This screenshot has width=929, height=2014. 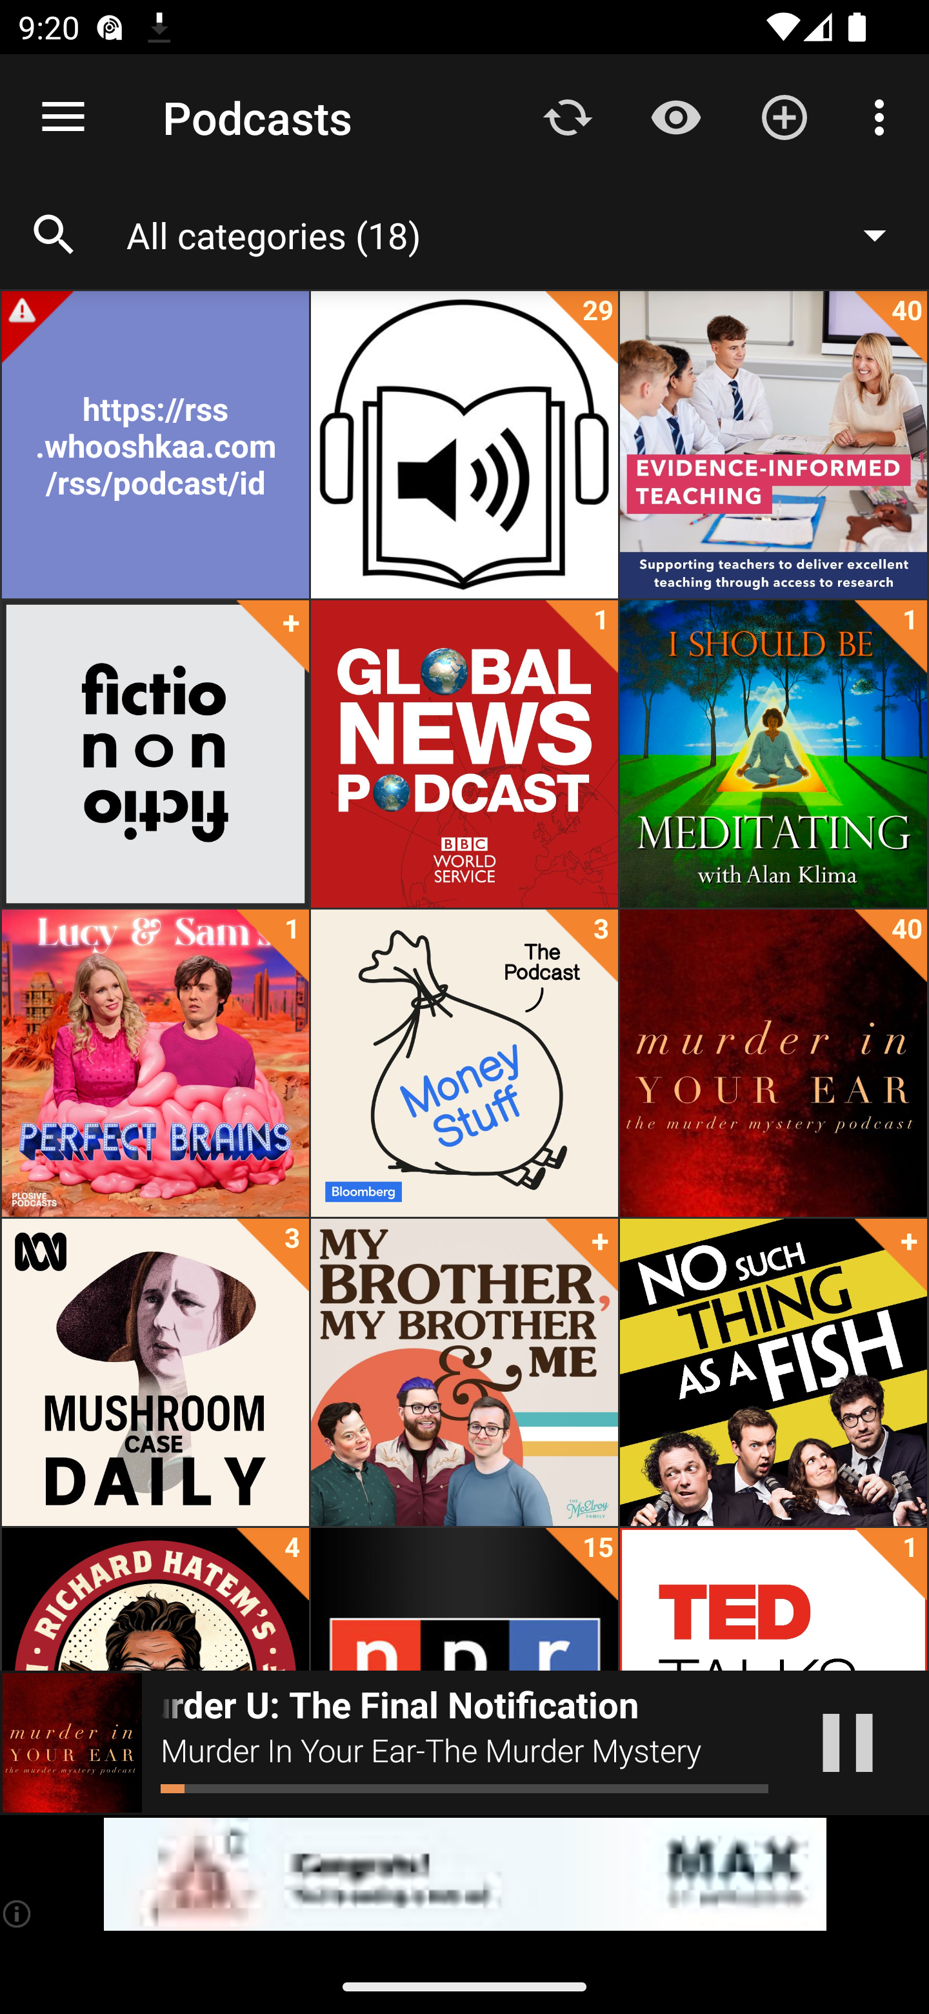 What do you see at coordinates (464, 754) in the screenshot?
I see `Global News Podcast 1` at bounding box center [464, 754].